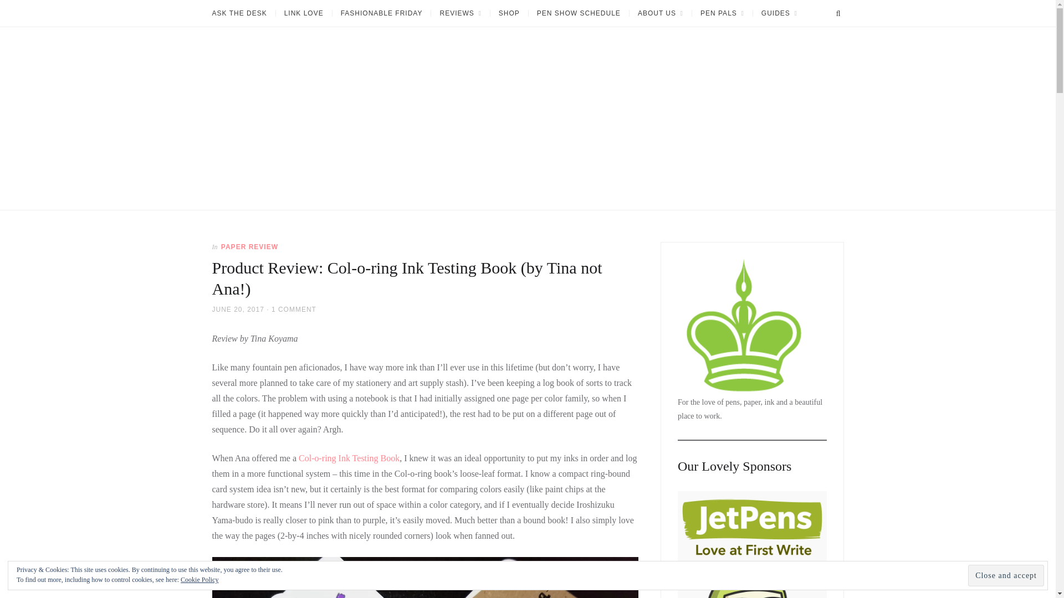  Describe the element at coordinates (1006, 575) in the screenshot. I see `Close and accept` at that location.